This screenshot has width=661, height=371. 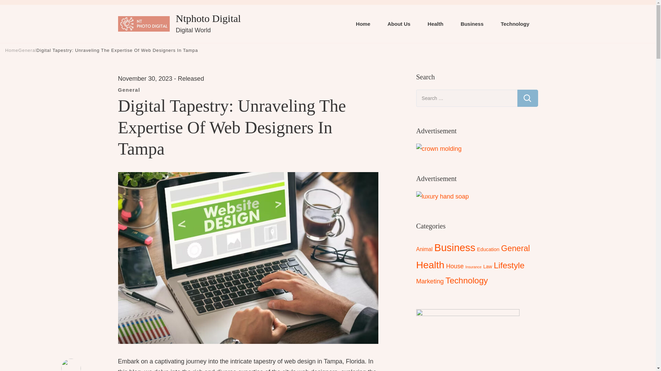 I want to click on General, so click(x=27, y=50).